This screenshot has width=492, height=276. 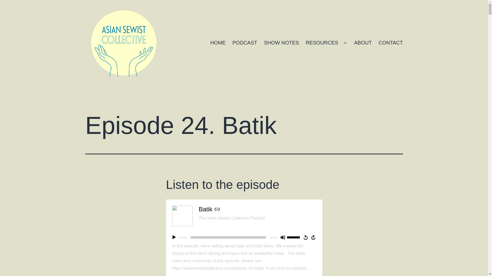 What do you see at coordinates (391, 43) in the screenshot?
I see `CONTACT` at bounding box center [391, 43].